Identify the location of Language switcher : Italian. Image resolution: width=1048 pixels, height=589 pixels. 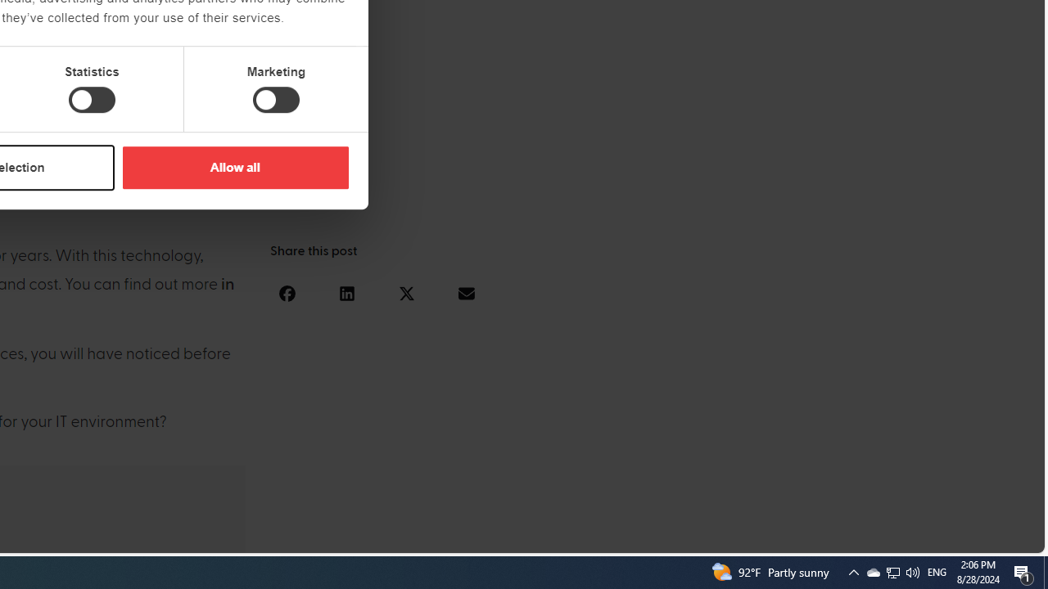
(775, 537).